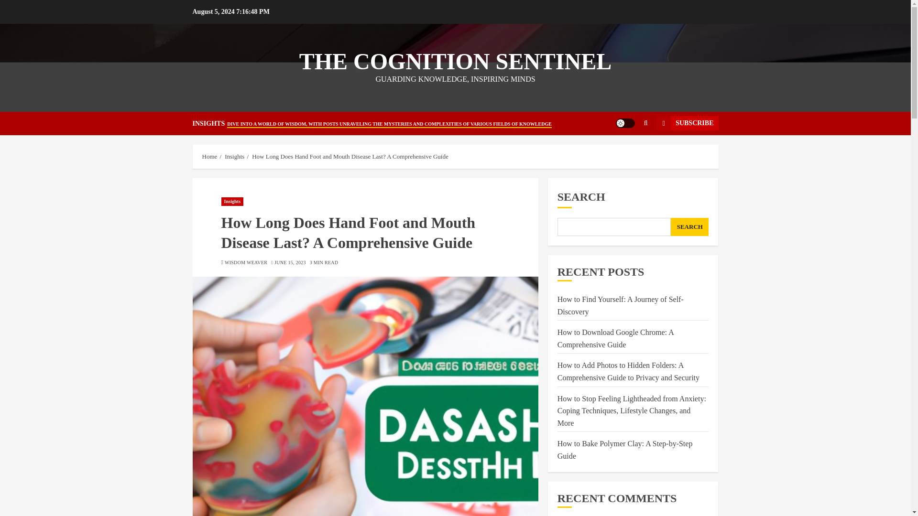 This screenshot has width=918, height=516. What do you see at coordinates (627, 152) in the screenshot?
I see `Search` at bounding box center [627, 152].